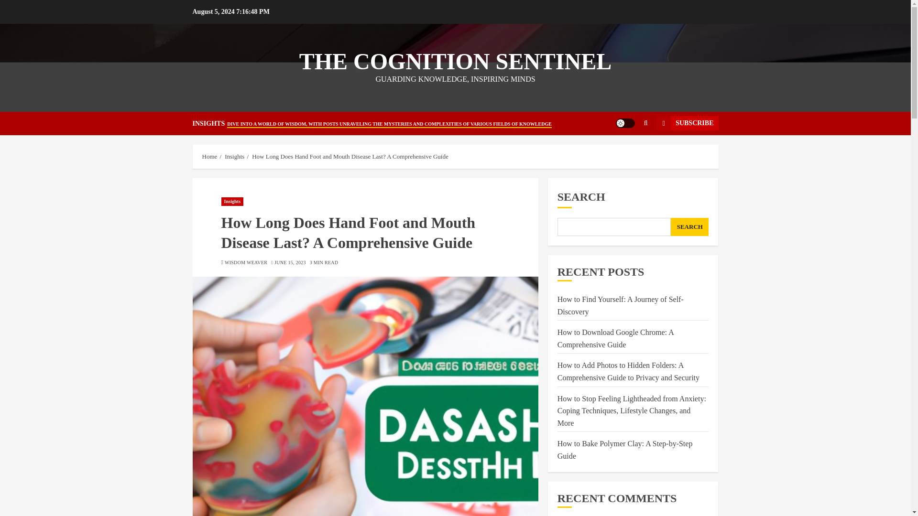 This screenshot has width=918, height=516. What do you see at coordinates (627, 152) in the screenshot?
I see `Search` at bounding box center [627, 152].